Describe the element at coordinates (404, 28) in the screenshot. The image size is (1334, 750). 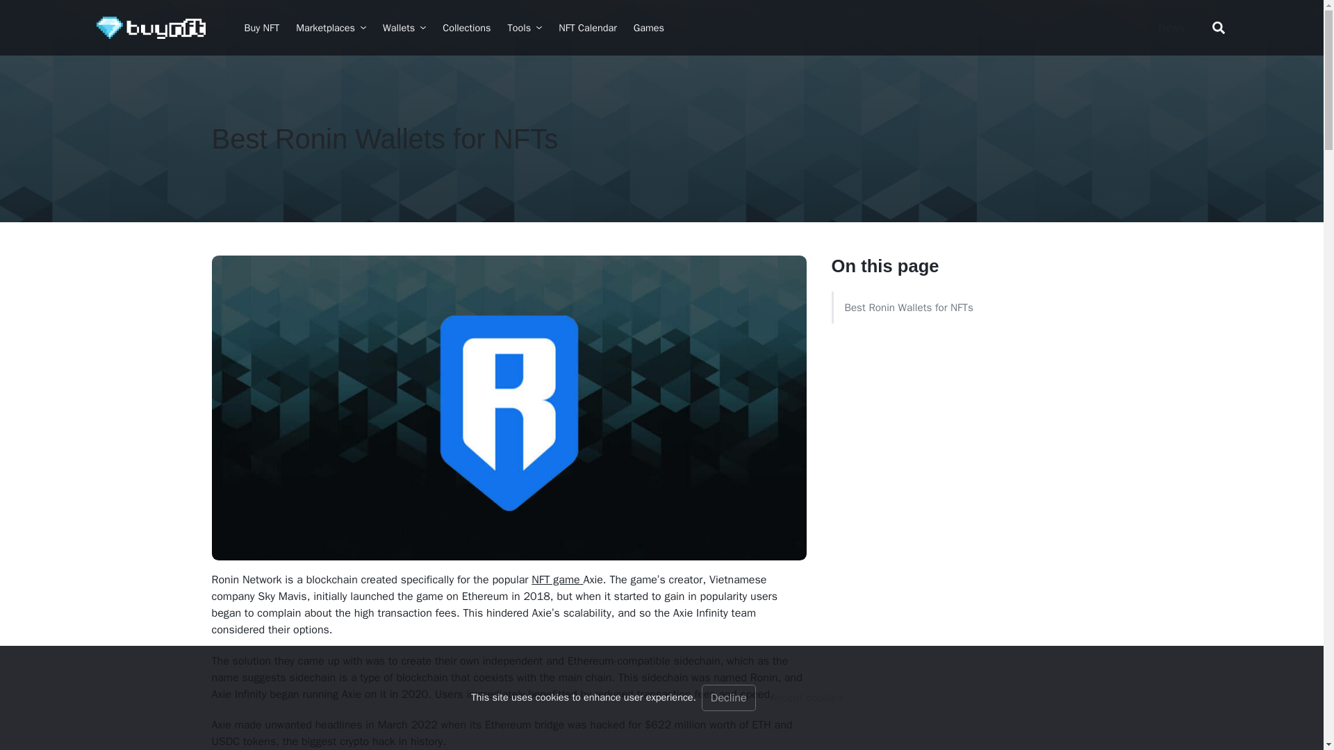
I see `Wallets` at that location.